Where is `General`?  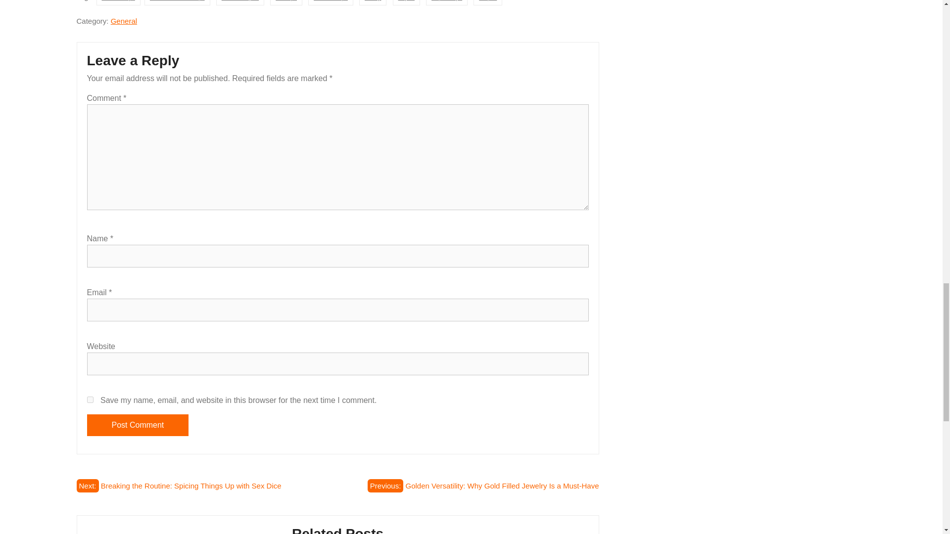
General is located at coordinates (124, 21).